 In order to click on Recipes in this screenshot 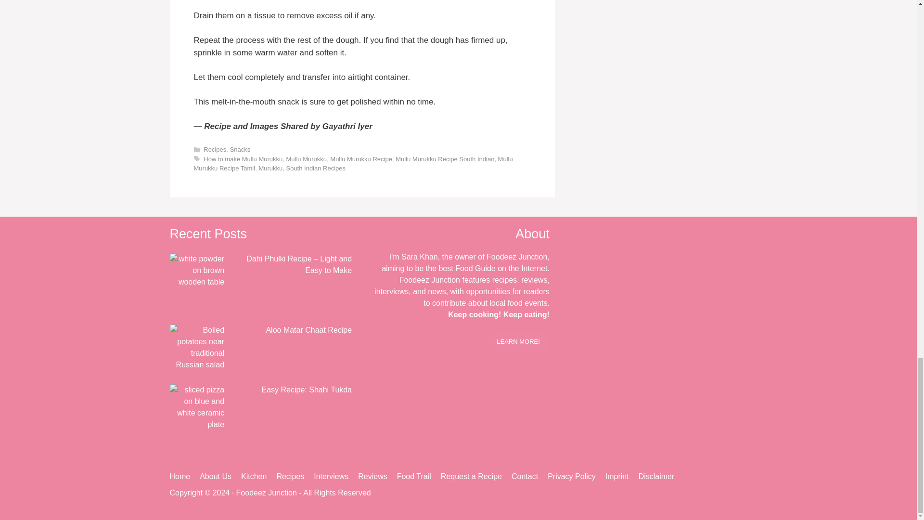, I will do `click(215, 149)`.